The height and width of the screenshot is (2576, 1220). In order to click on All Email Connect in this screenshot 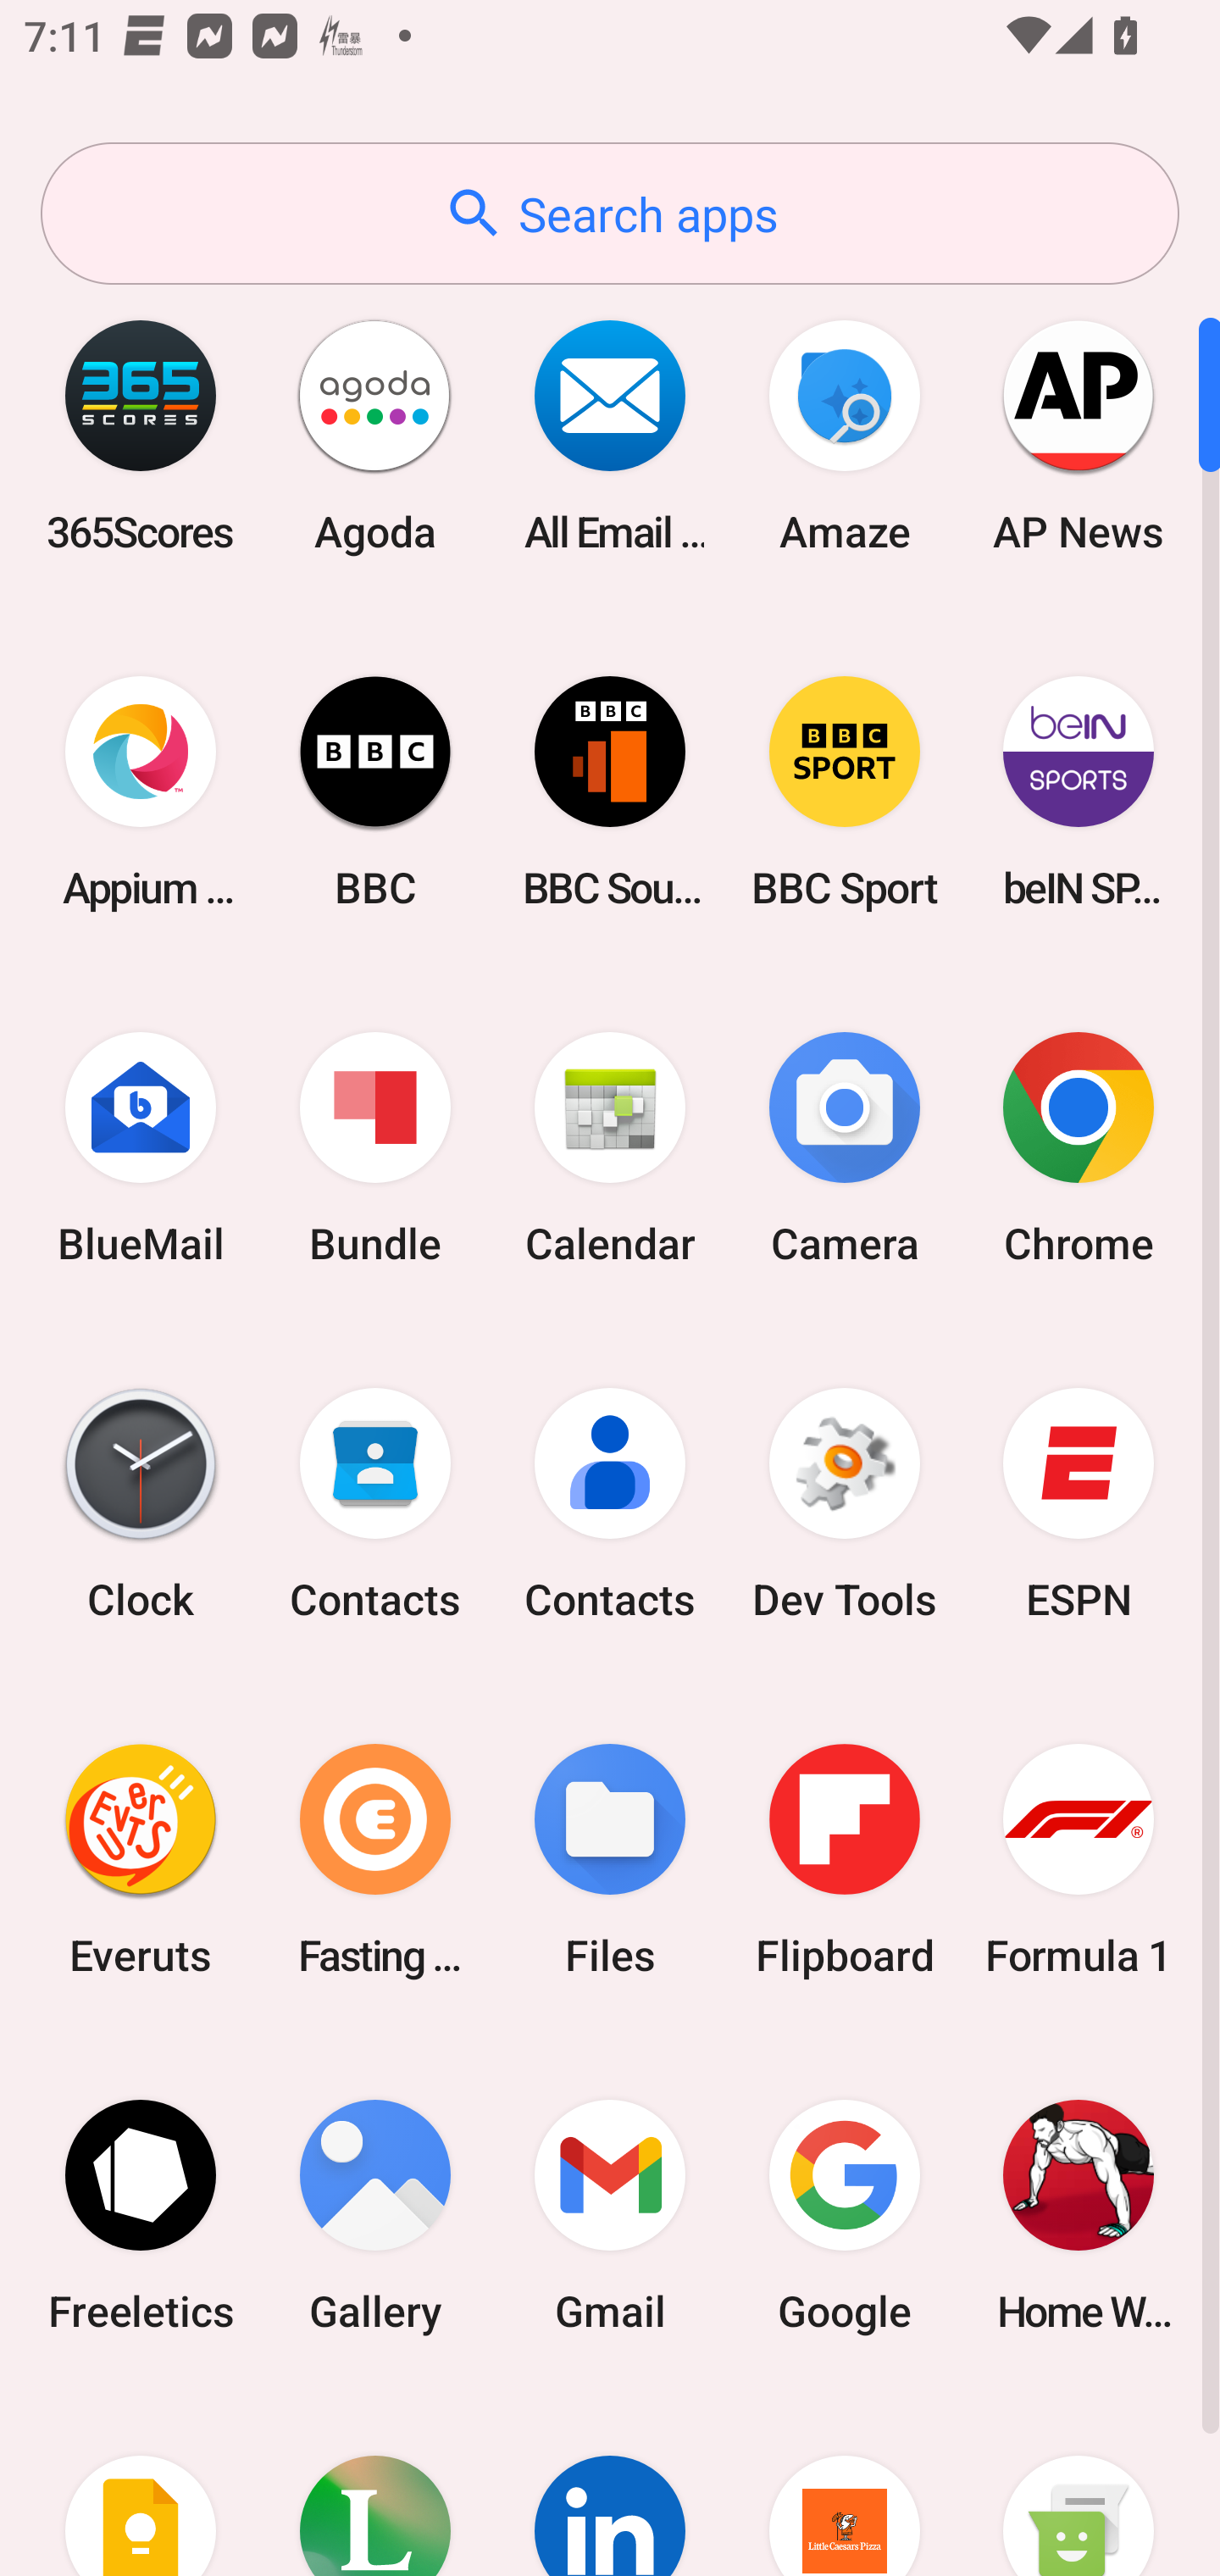, I will do `click(610, 436)`.